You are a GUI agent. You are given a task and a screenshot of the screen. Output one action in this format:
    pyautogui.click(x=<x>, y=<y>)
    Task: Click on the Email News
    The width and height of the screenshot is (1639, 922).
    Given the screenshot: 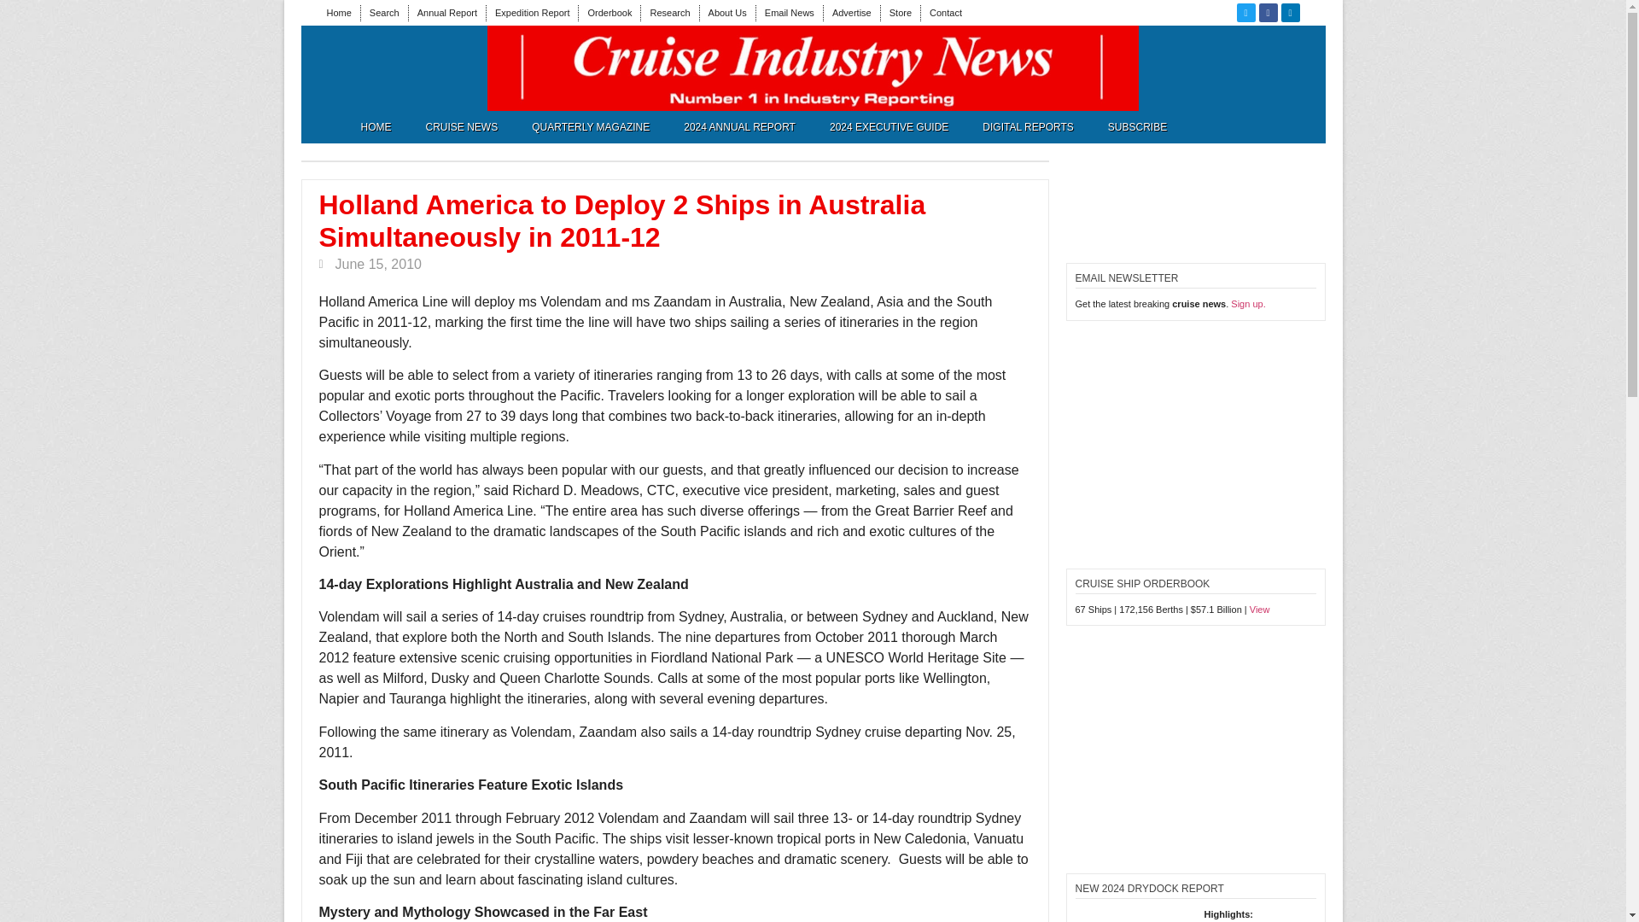 What is the action you would take?
    pyautogui.click(x=790, y=12)
    